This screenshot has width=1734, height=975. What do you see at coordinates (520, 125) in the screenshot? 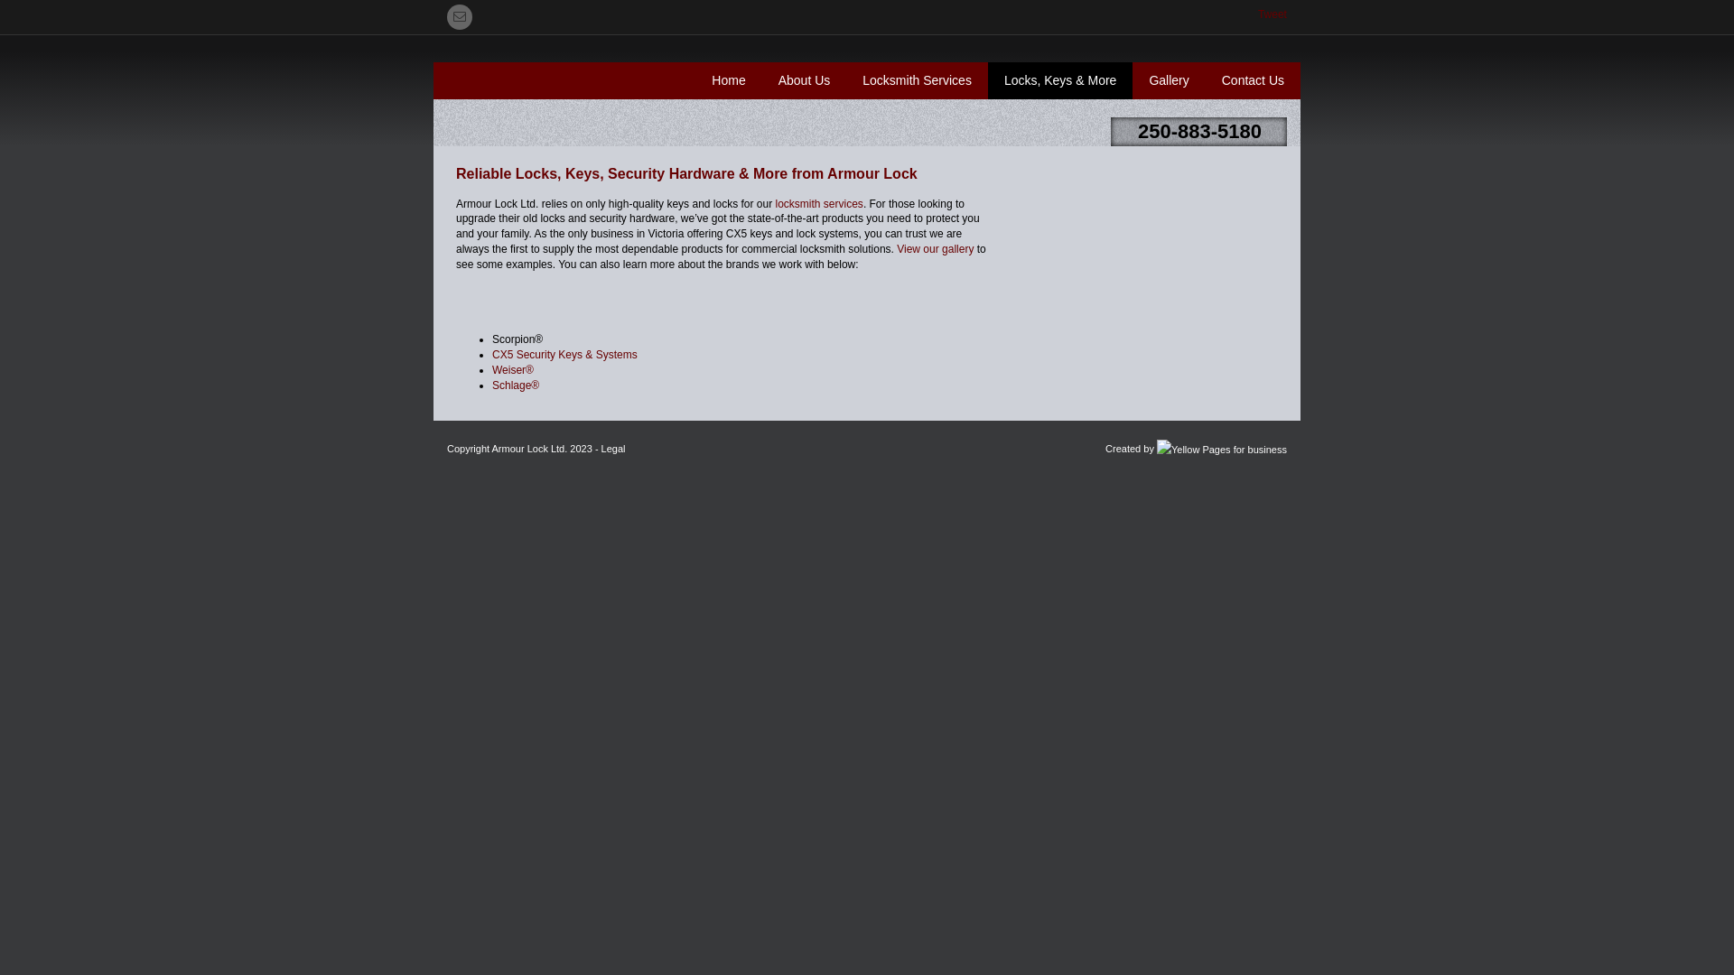
I see `Go to Home page` at bounding box center [520, 125].